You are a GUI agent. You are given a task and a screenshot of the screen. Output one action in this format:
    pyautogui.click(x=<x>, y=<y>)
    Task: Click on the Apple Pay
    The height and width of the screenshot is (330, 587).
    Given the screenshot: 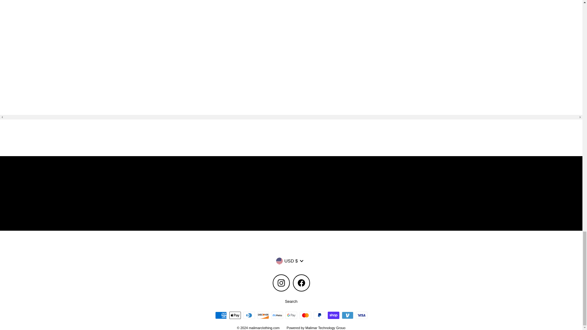 What is the action you would take?
    pyautogui.click(x=235, y=315)
    